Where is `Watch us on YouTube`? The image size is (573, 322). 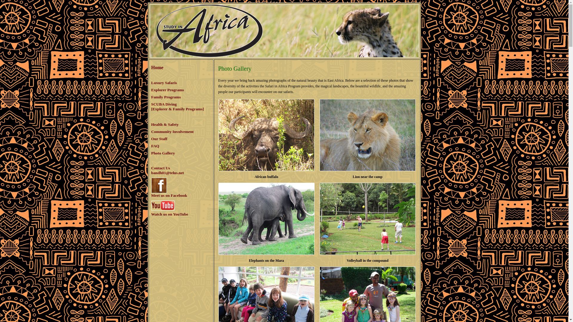
Watch us on YouTube is located at coordinates (170, 212).